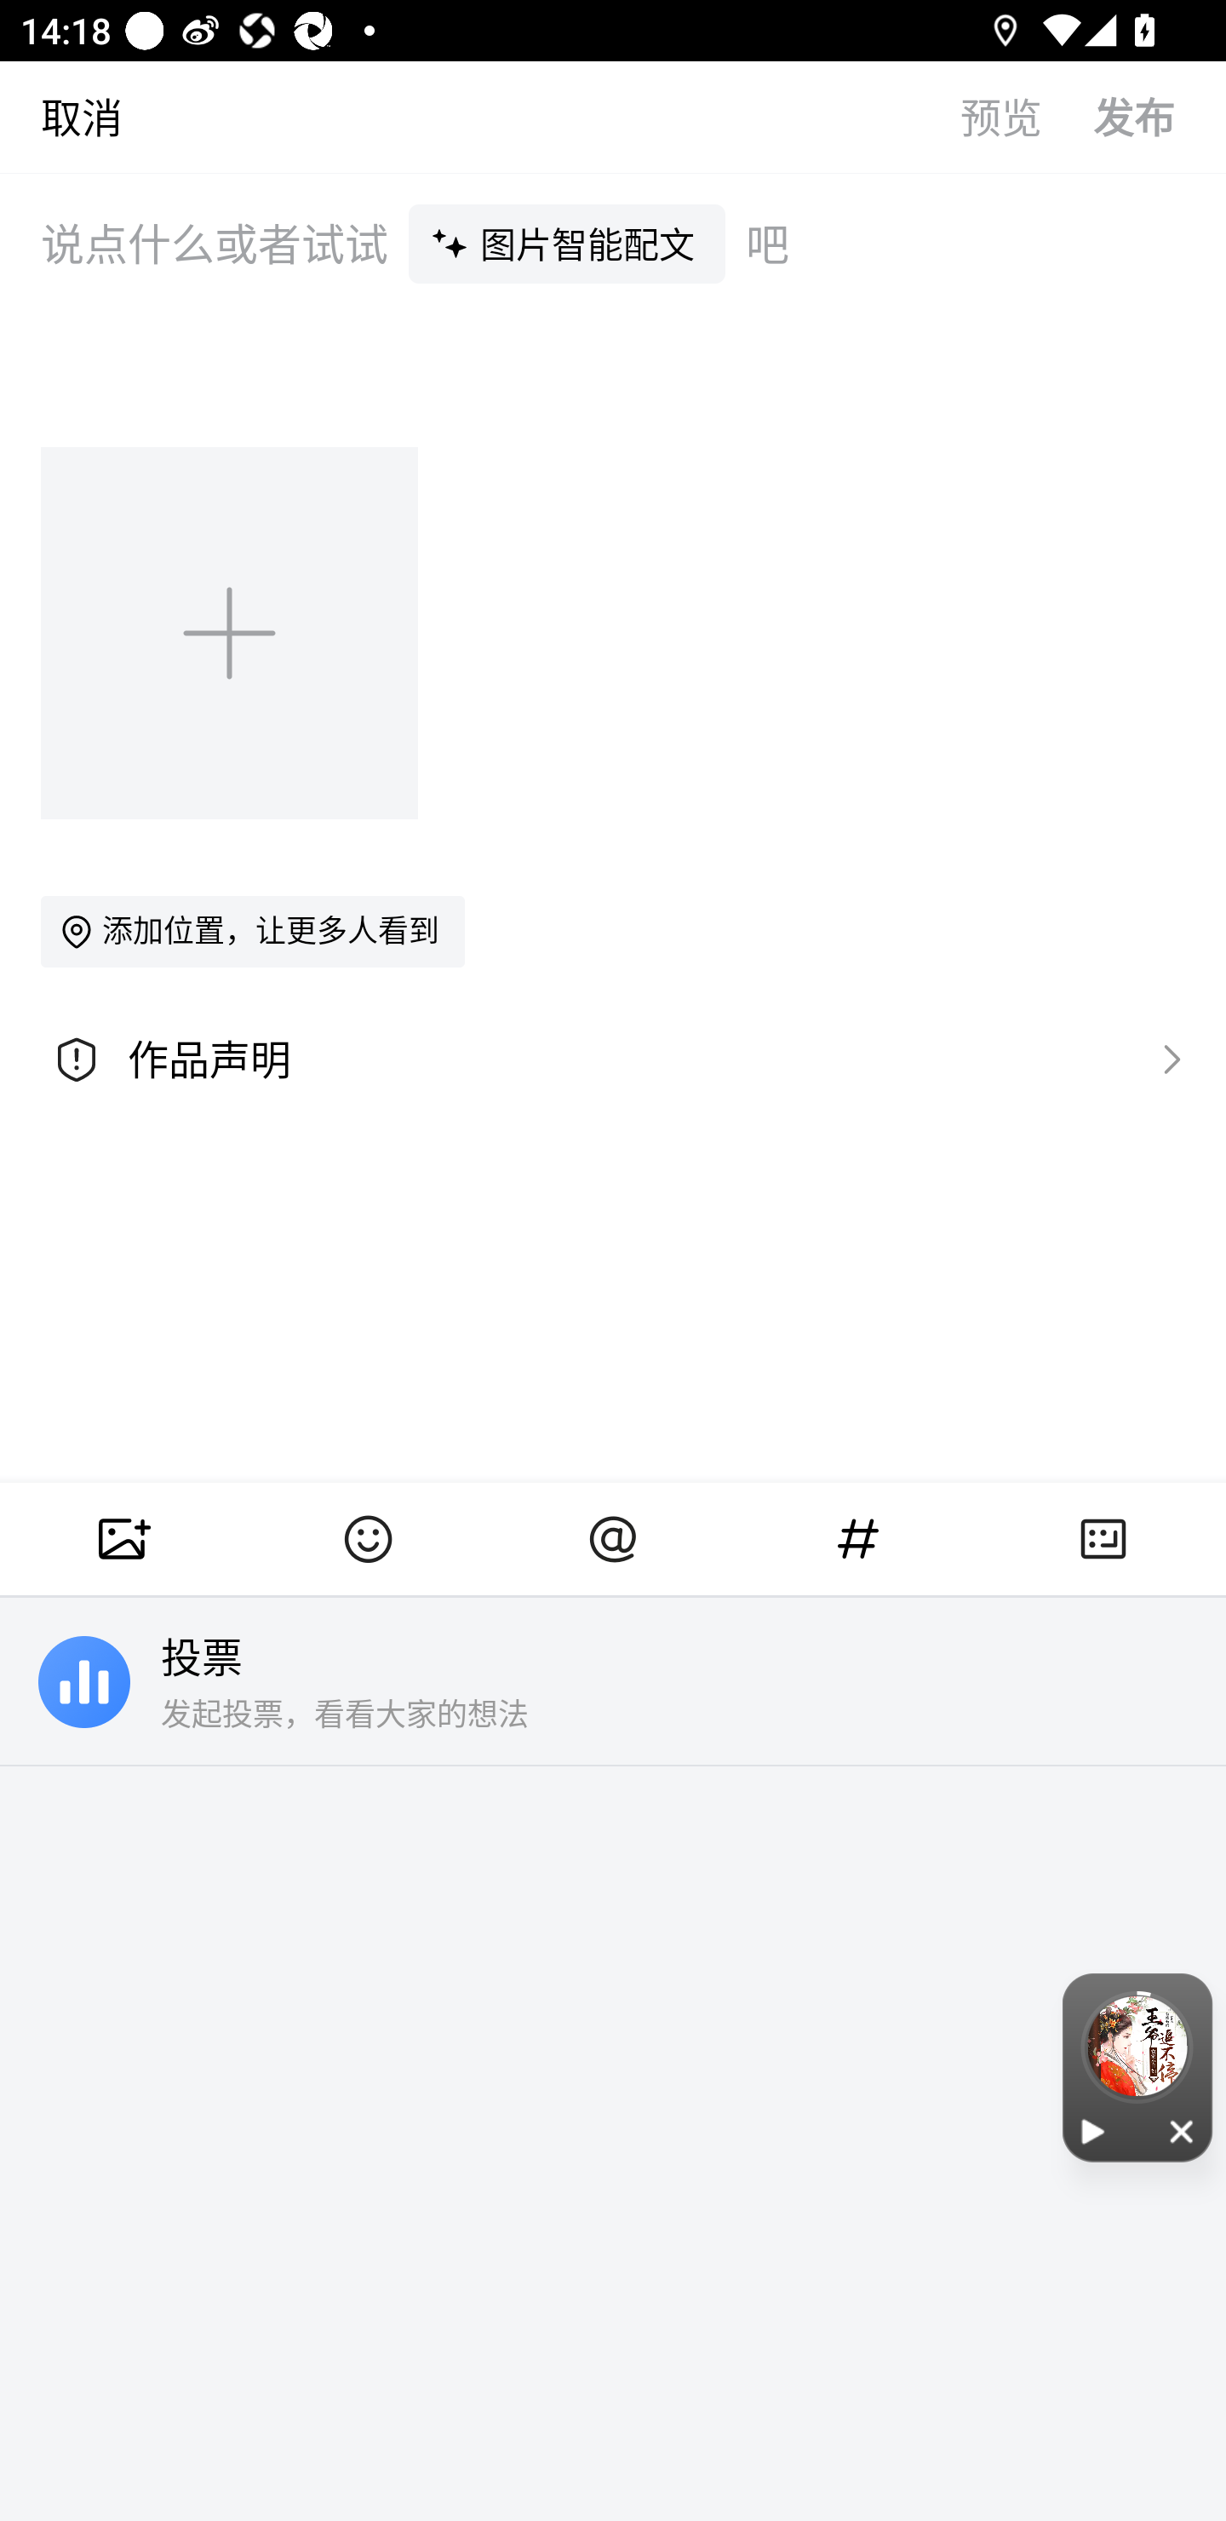 This screenshot has width=1226, height=2521. Describe the element at coordinates (1103, 1538) in the screenshot. I see `收起更多面板` at that location.